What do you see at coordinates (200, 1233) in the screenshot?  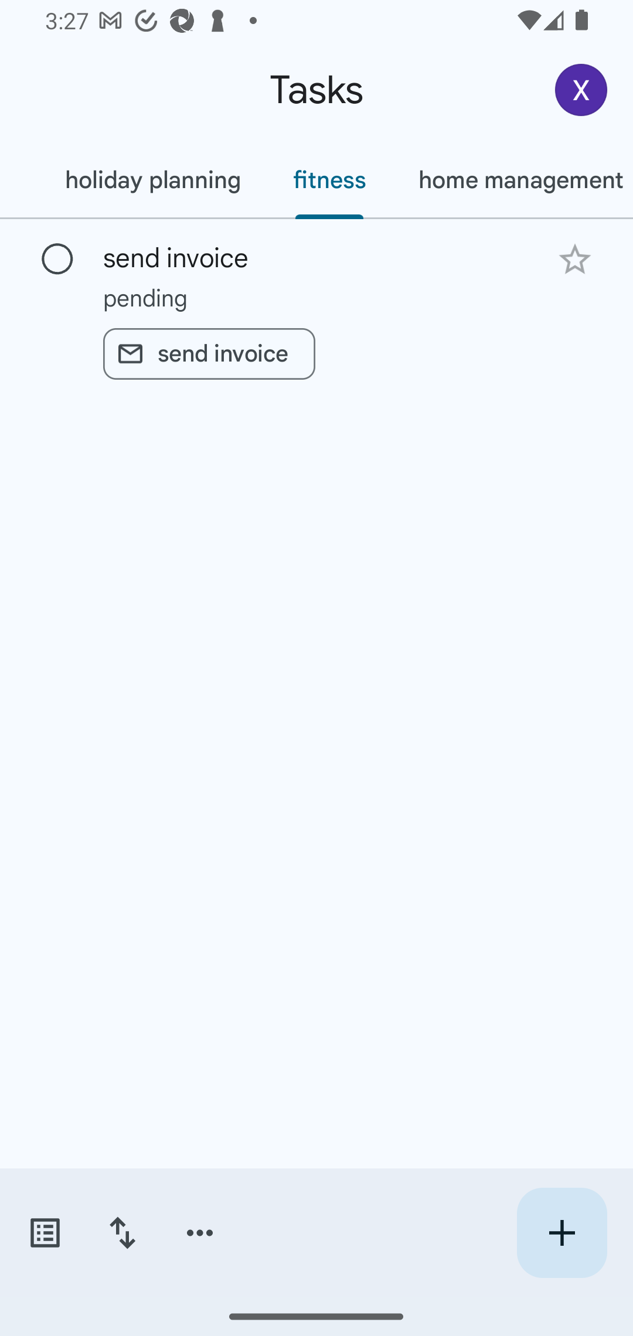 I see `More options` at bounding box center [200, 1233].